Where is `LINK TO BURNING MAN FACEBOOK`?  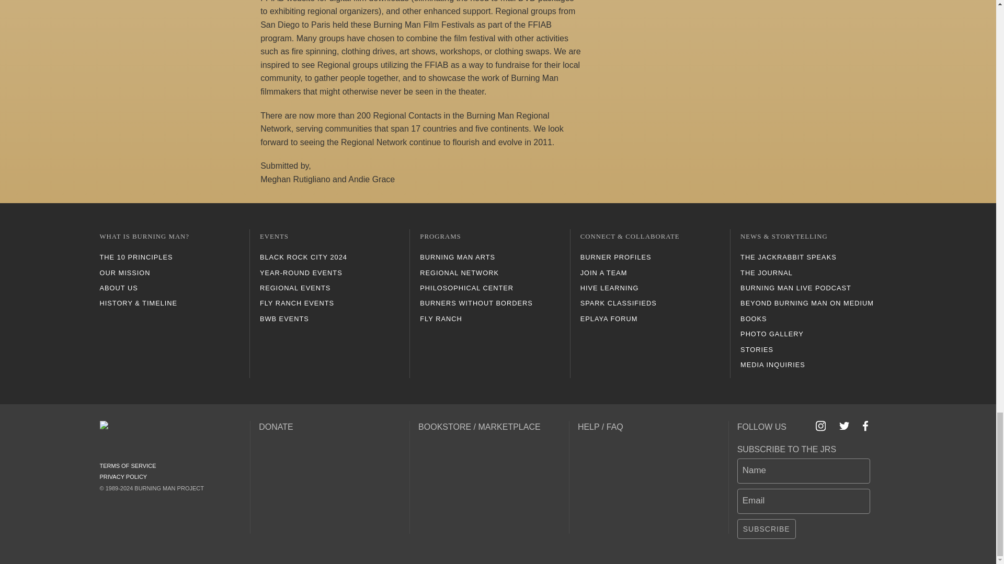 LINK TO BURNING MAN FACEBOOK is located at coordinates (865, 426).